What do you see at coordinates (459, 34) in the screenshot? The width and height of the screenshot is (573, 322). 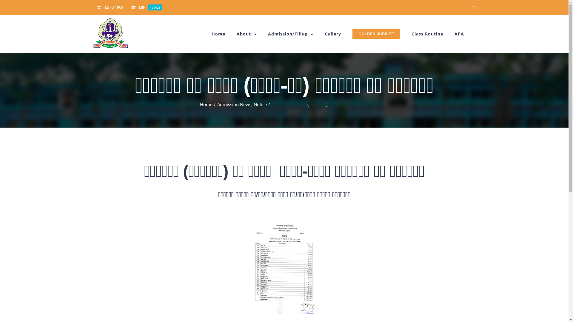 I see `APA` at bounding box center [459, 34].